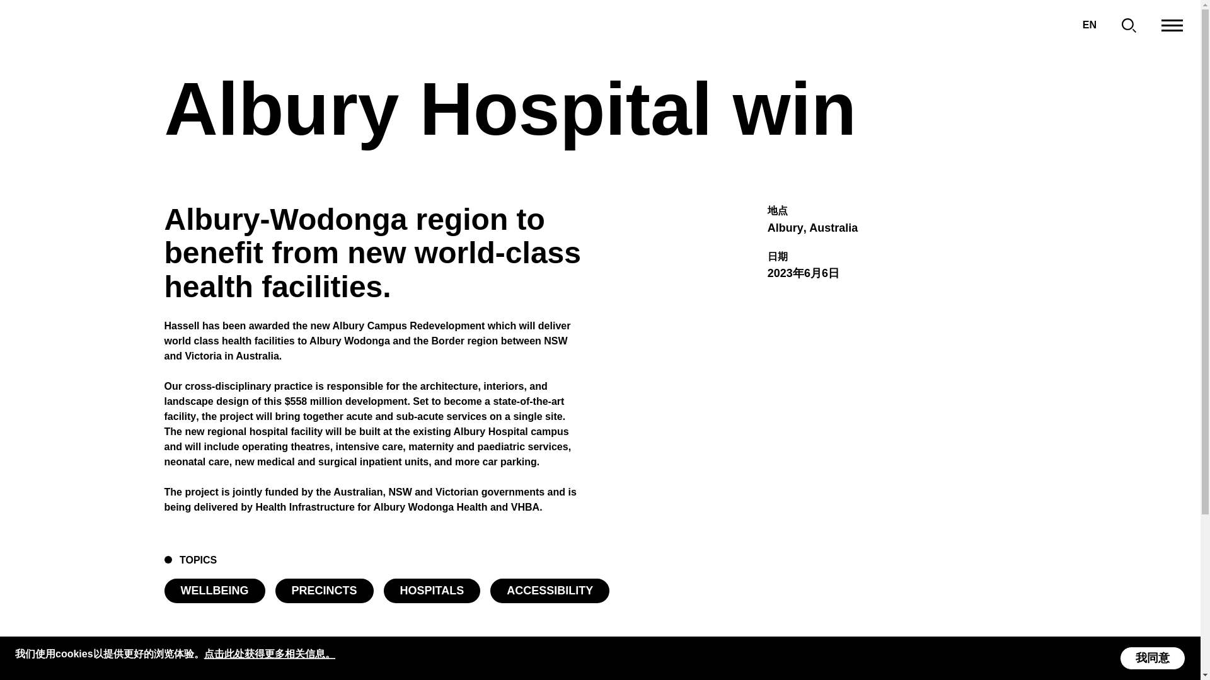 The width and height of the screenshot is (1210, 680). What do you see at coordinates (214, 591) in the screenshot?
I see `WELLBEING` at bounding box center [214, 591].